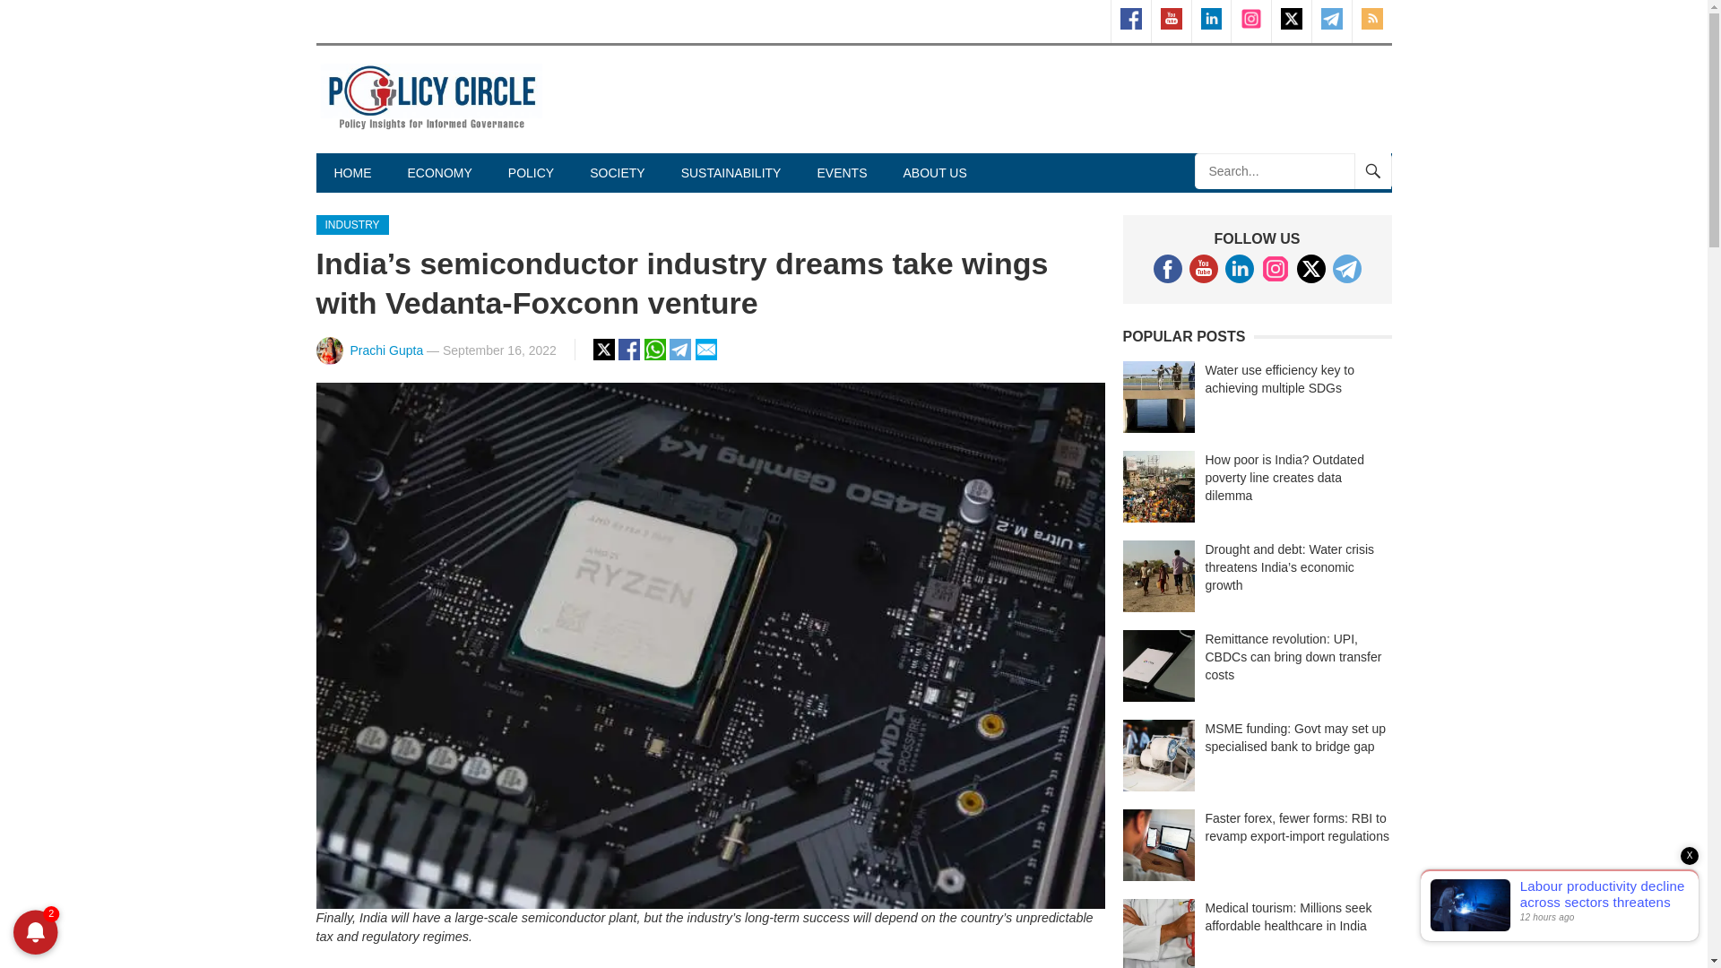 The image size is (1721, 968). I want to click on SUSTAINABILITY, so click(731, 172).